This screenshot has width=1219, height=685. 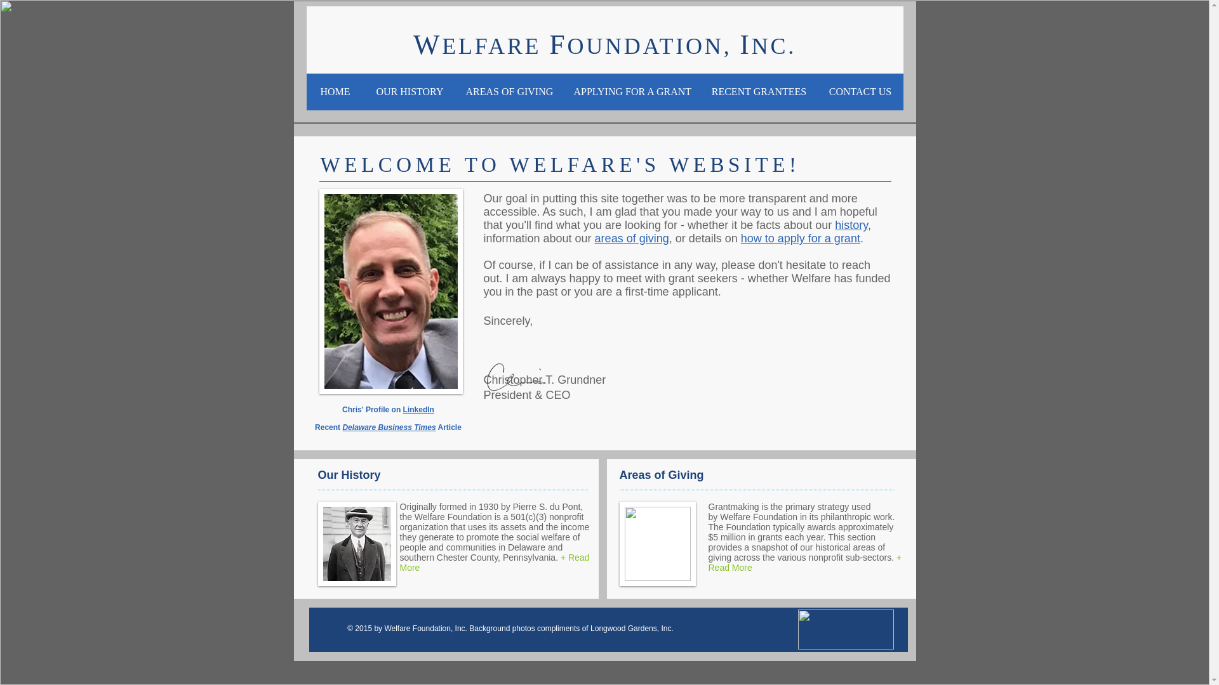 I want to click on Delaware Business Times, so click(x=389, y=427).